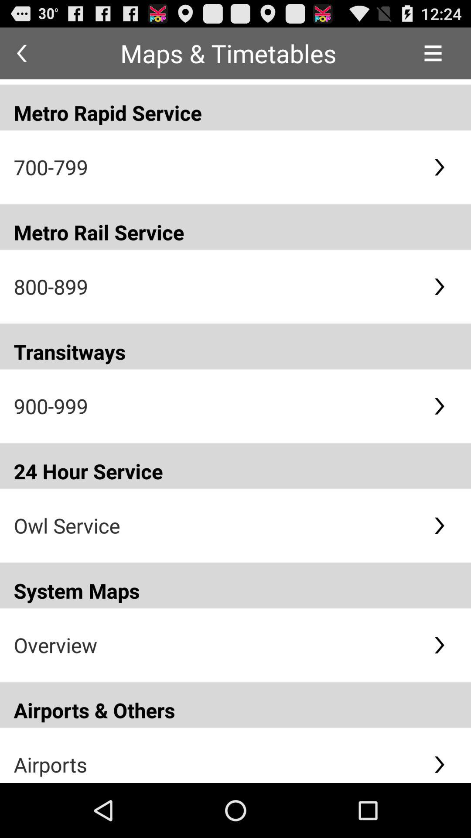 The width and height of the screenshot is (471, 838). Describe the element at coordinates (433, 53) in the screenshot. I see `tap the icon to the right of maps & timetables icon` at that location.